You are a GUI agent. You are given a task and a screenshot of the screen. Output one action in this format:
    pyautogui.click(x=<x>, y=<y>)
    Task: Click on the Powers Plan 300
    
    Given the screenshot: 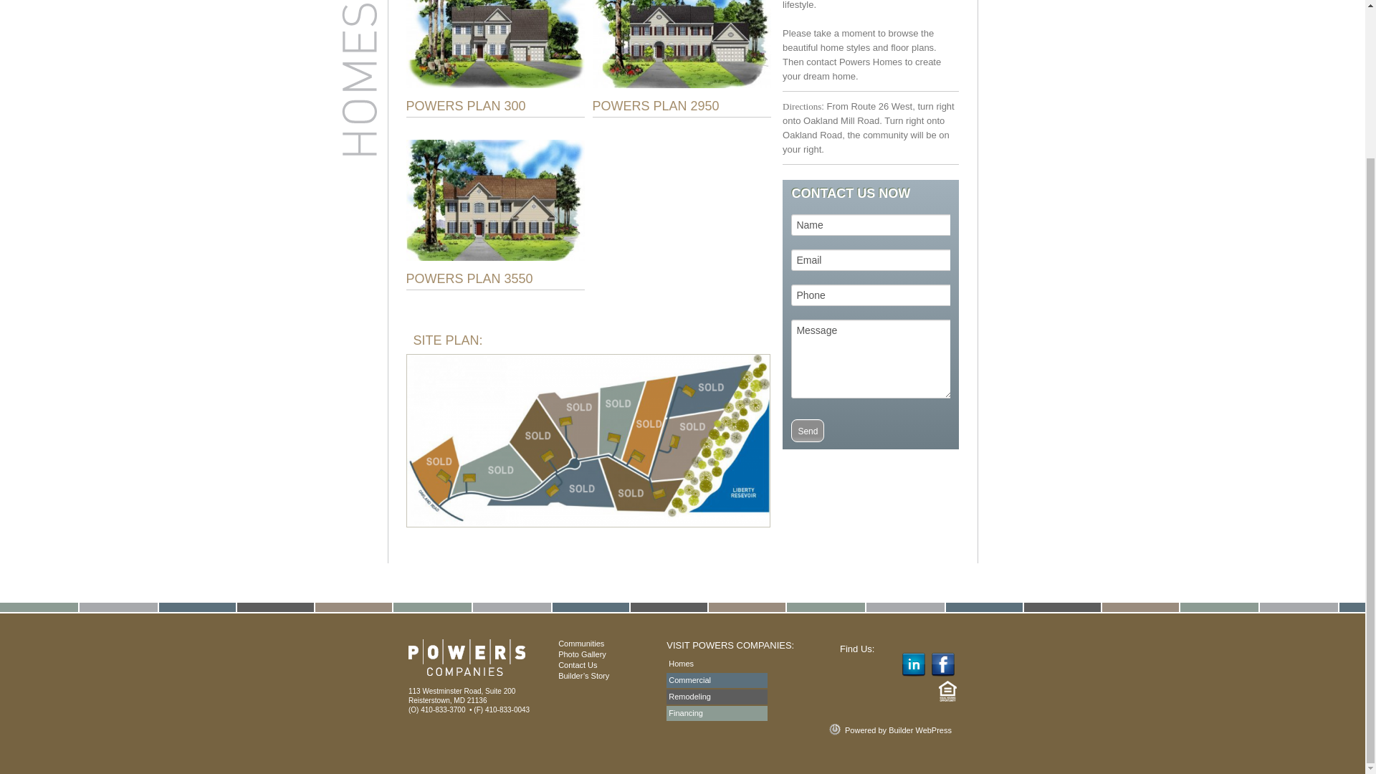 What is the action you would take?
    pyautogui.click(x=494, y=44)
    